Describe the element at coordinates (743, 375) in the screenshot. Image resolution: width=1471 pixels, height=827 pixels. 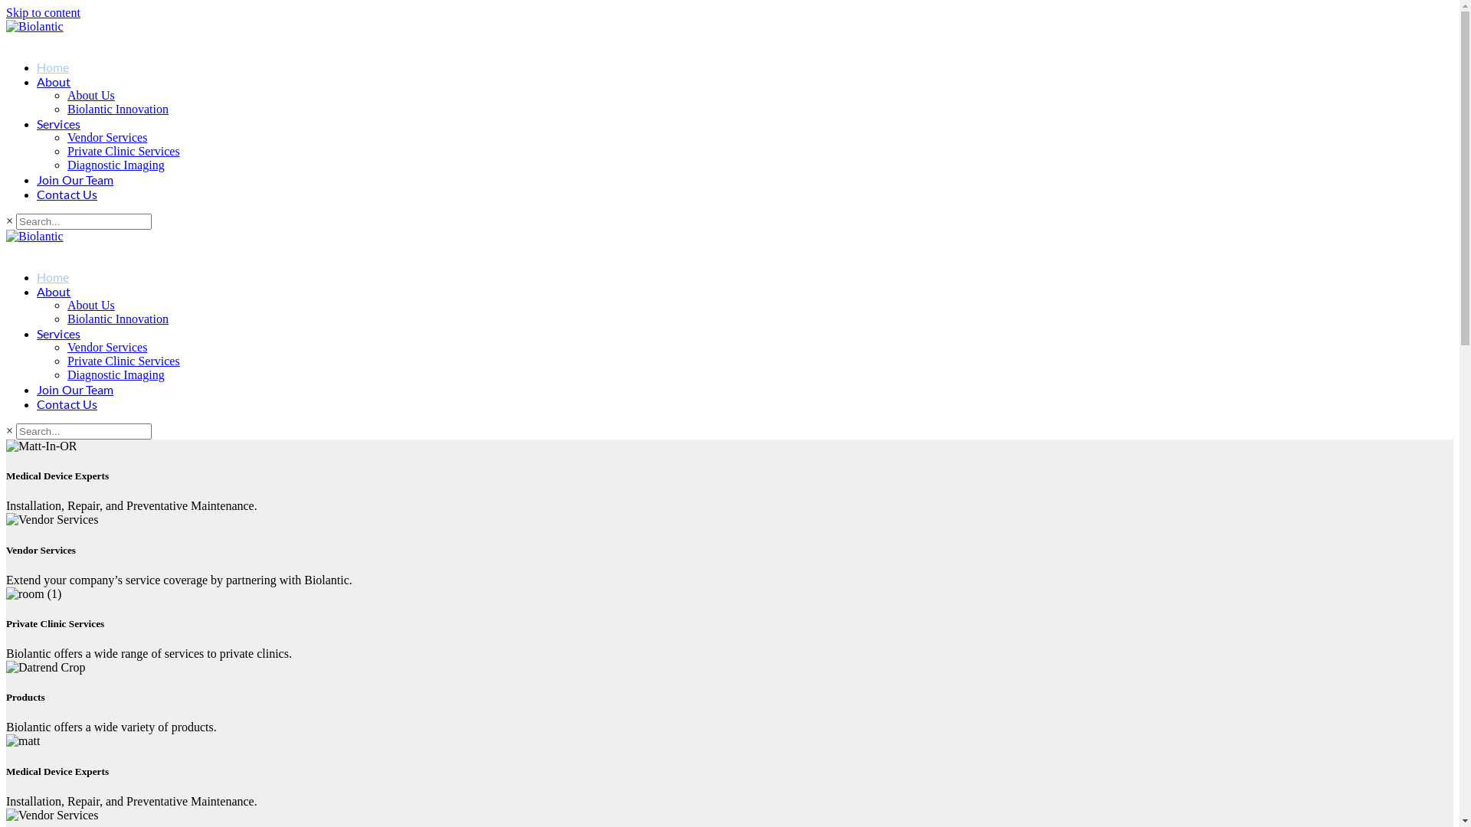
I see `Diagnostic Imaging` at that location.